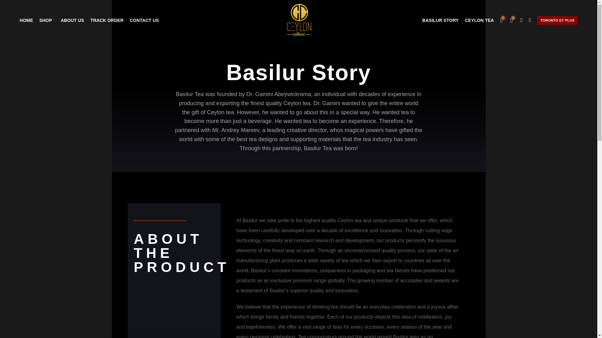 The image size is (602, 338). What do you see at coordinates (501, 20) in the screenshot?
I see `0` at bounding box center [501, 20].